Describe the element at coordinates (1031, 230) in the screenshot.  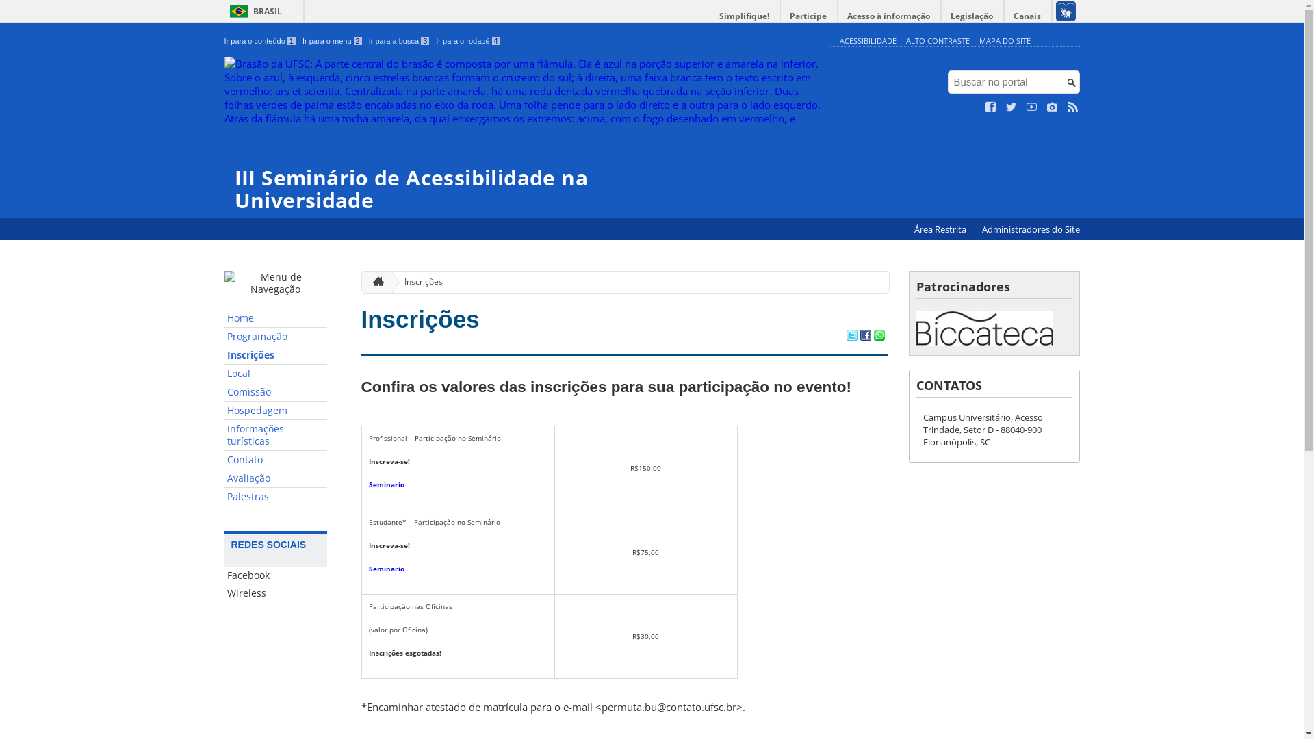
I see `Administradores do Site` at that location.